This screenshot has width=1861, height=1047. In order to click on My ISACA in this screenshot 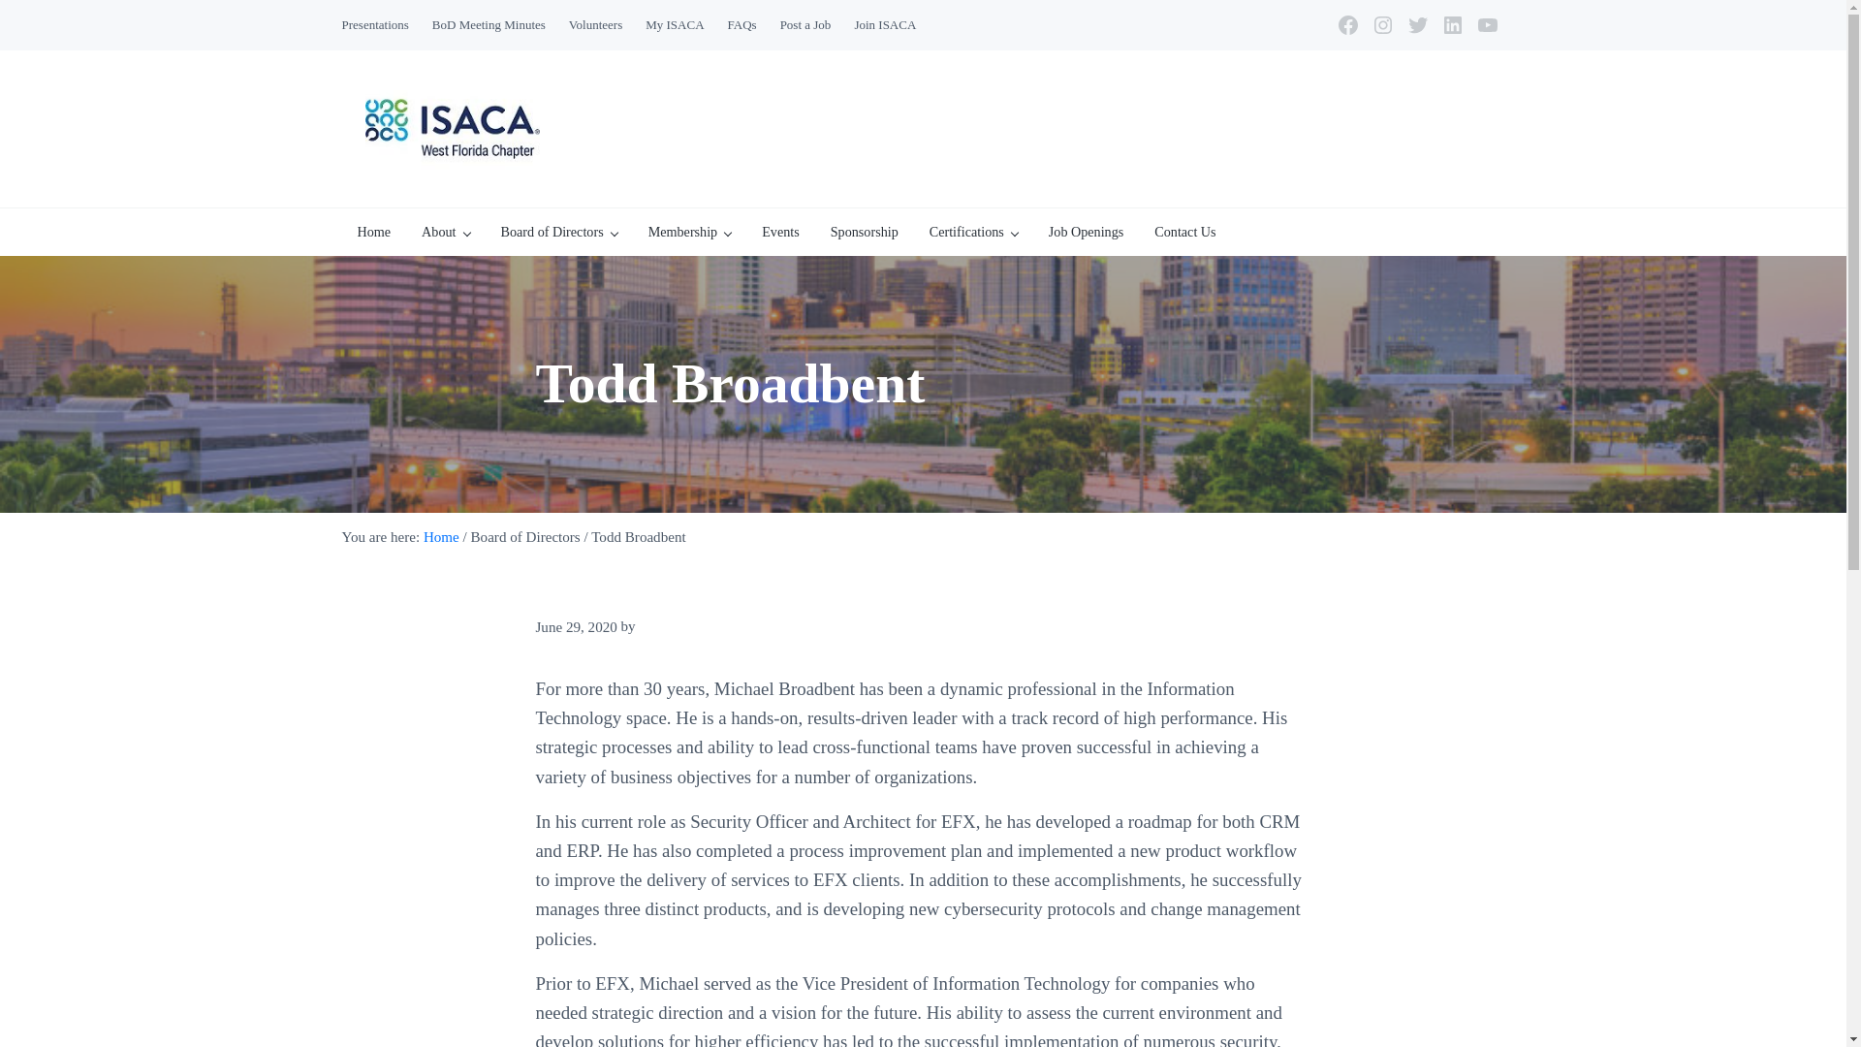, I will do `click(675, 25)`.